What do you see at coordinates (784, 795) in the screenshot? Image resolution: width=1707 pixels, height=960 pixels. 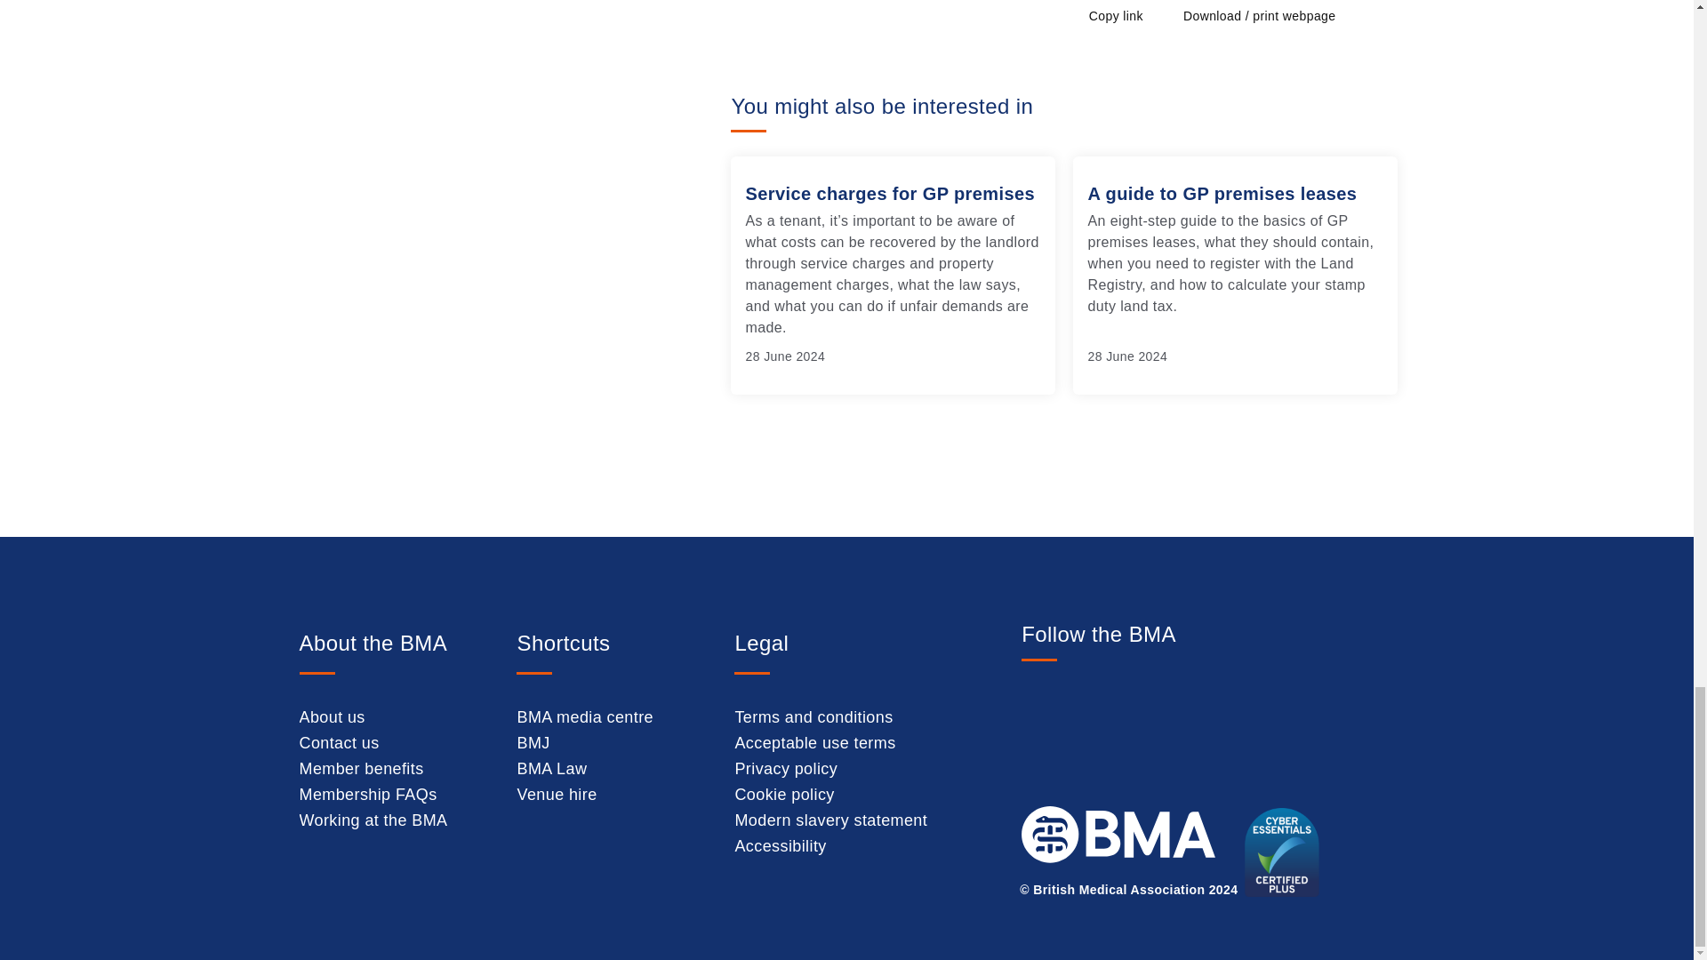 I see `Cookie policy` at bounding box center [784, 795].